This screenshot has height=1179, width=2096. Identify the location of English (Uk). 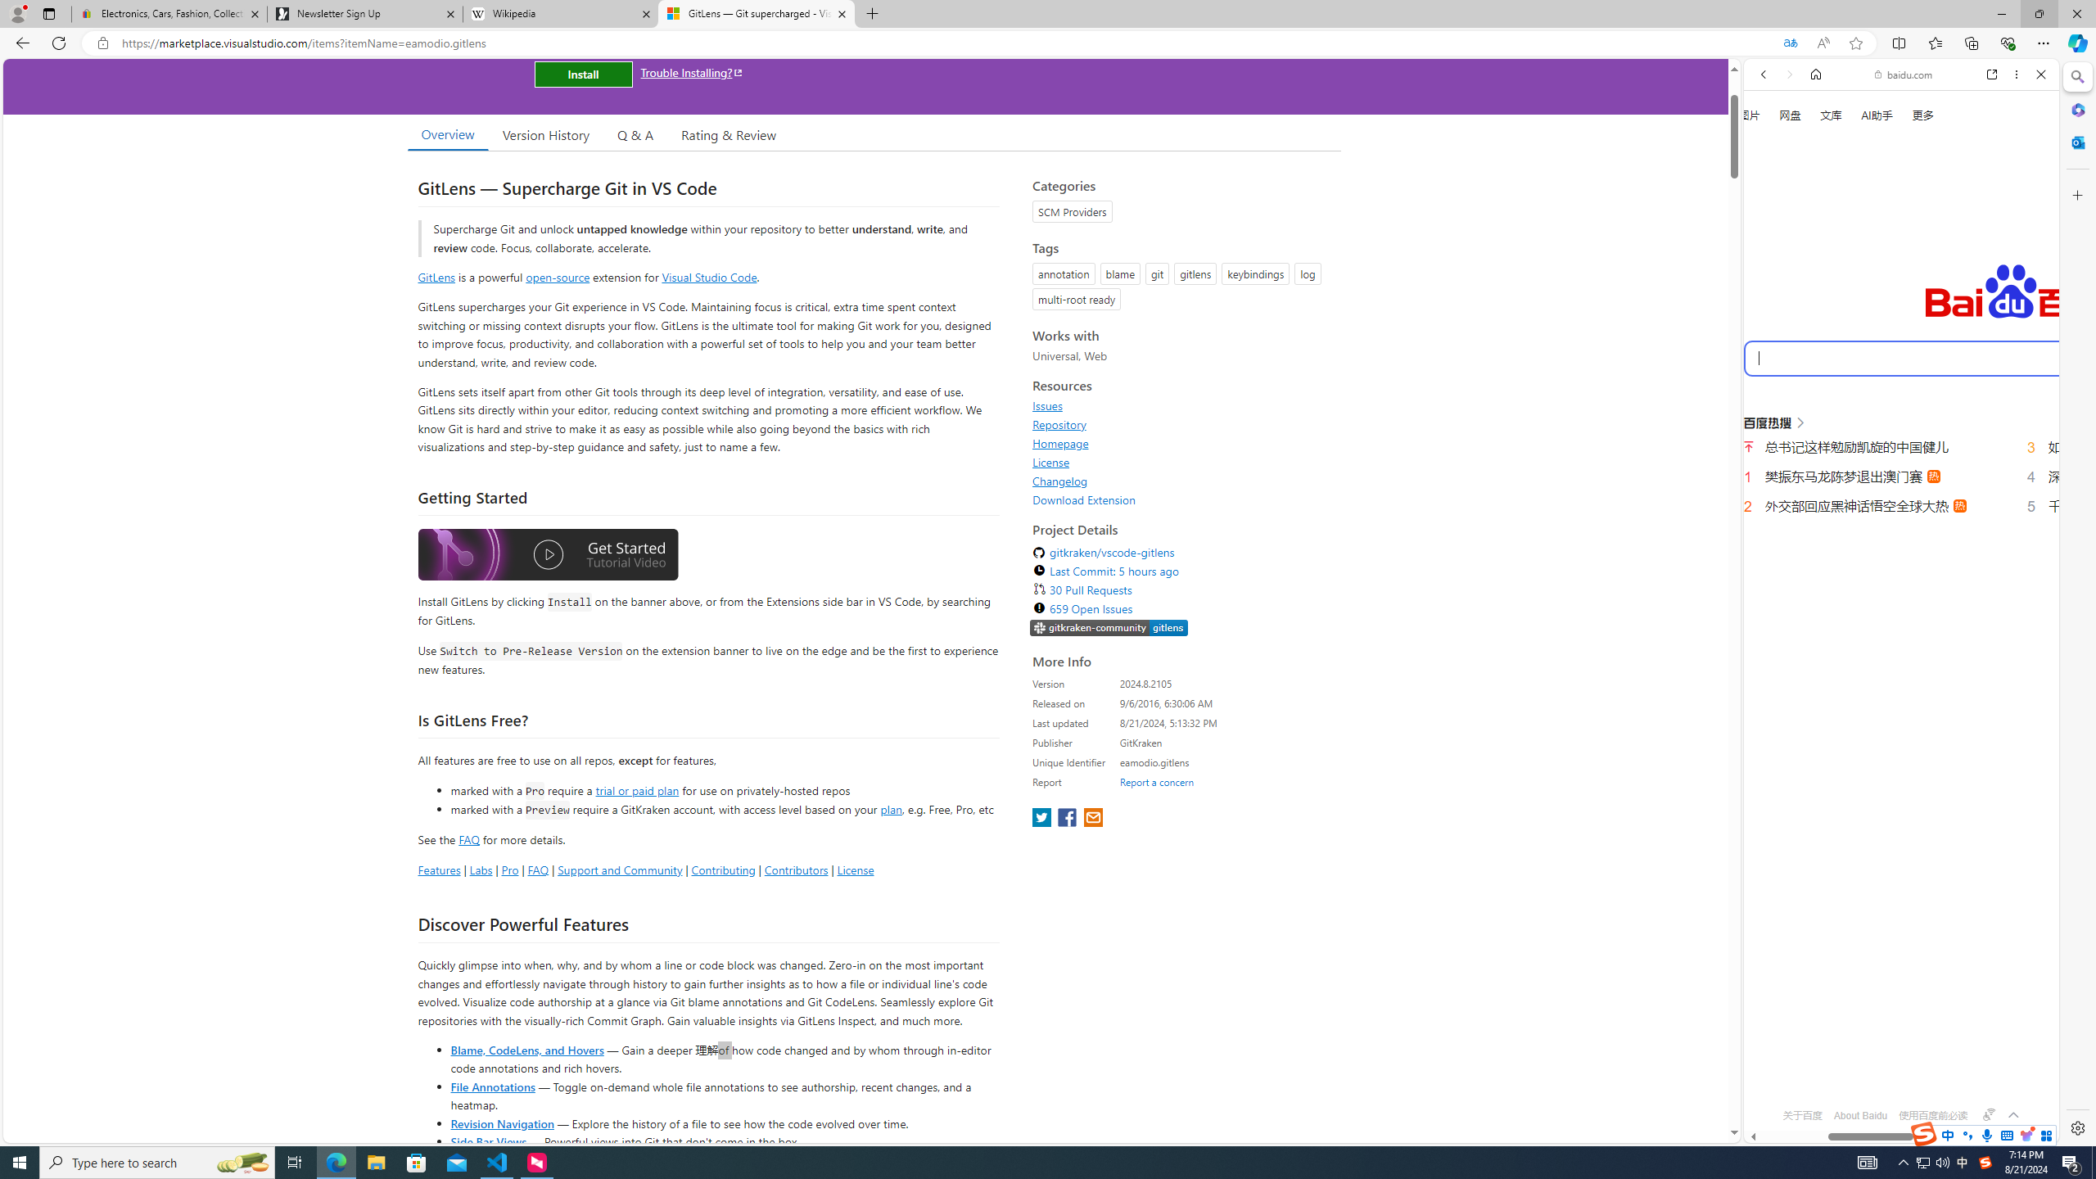
(1901, 509).